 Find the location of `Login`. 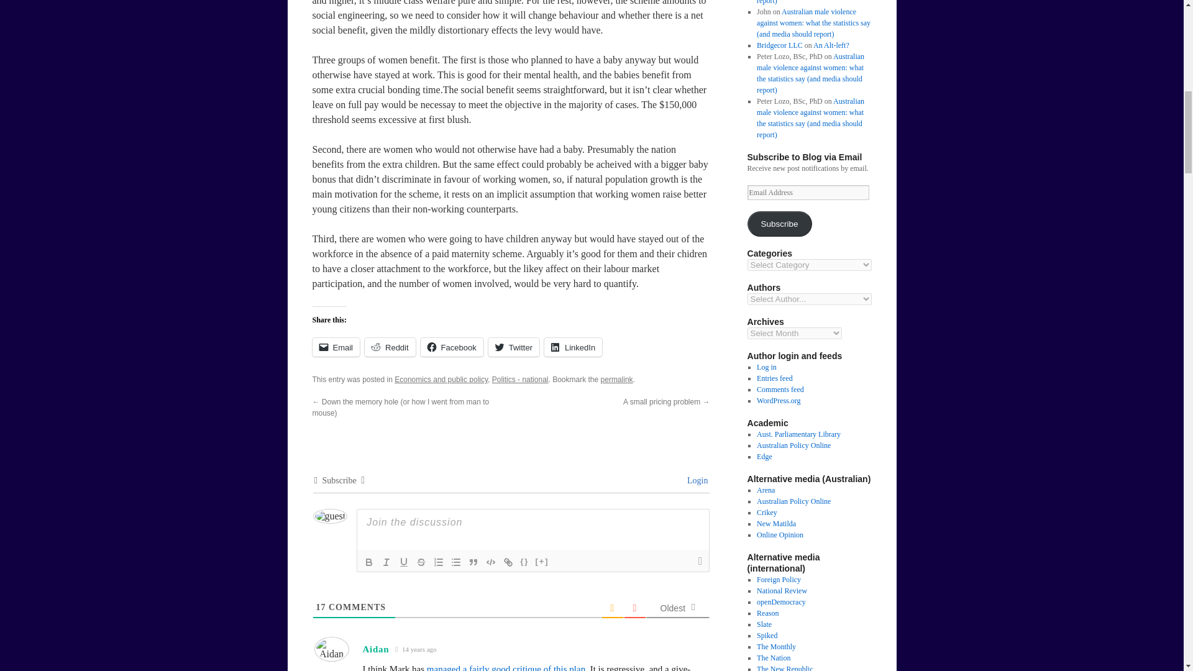

Login is located at coordinates (696, 480).